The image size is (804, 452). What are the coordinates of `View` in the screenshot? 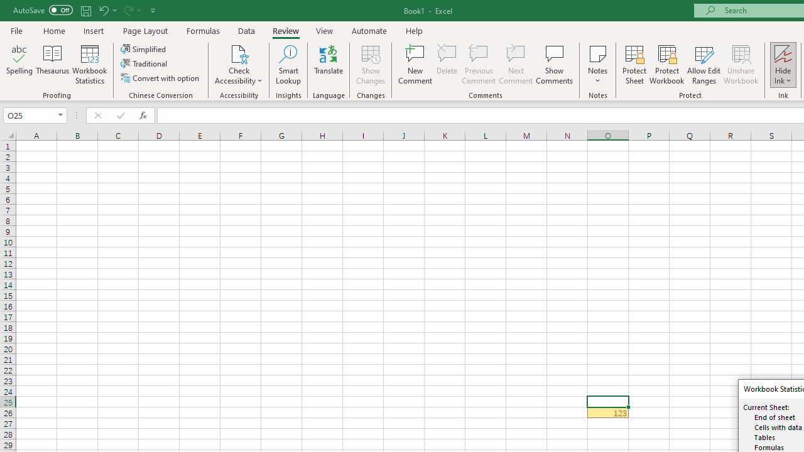 It's located at (325, 30).